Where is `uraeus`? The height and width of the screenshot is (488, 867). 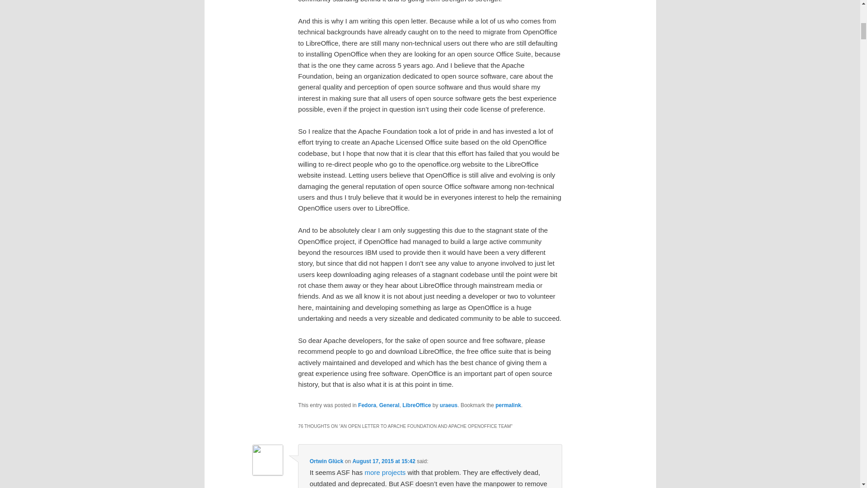
uraeus is located at coordinates (448, 405).